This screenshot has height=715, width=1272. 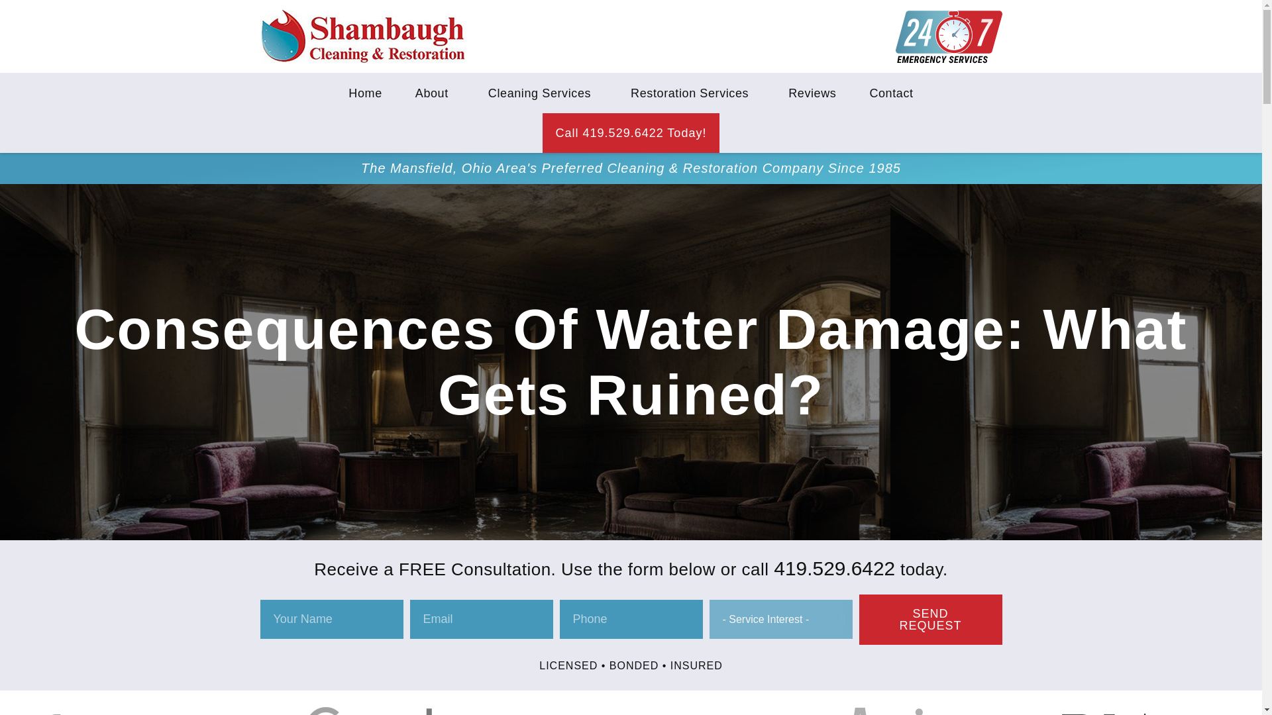 I want to click on Restoration Services, so click(x=693, y=93).